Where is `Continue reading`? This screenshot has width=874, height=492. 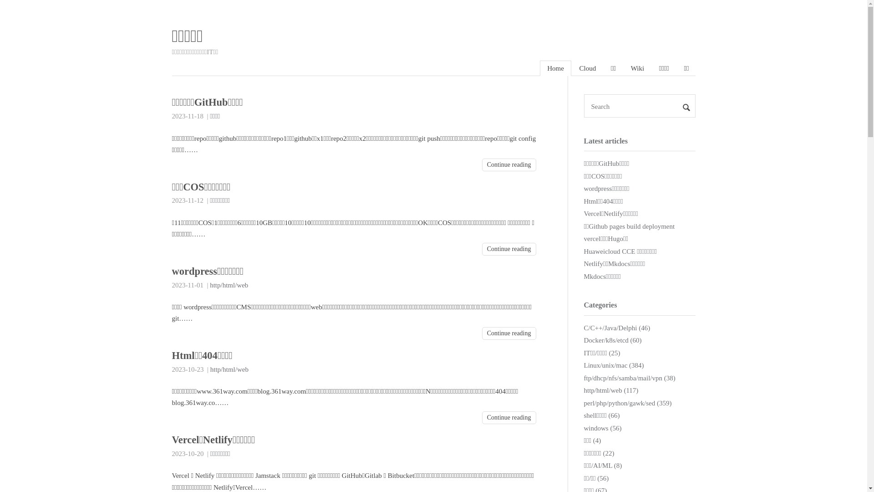
Continue reading is located at coordinates (509, 333).